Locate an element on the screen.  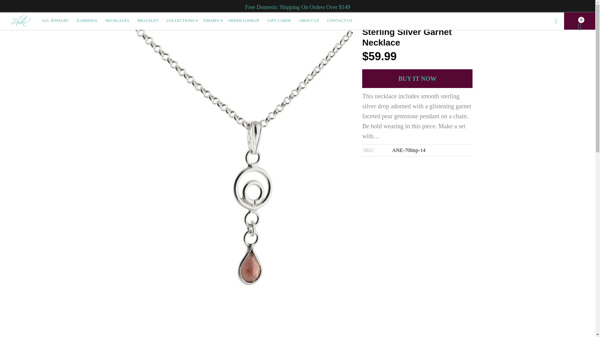
GIFT CARDS is located at coordinates (279, 20).